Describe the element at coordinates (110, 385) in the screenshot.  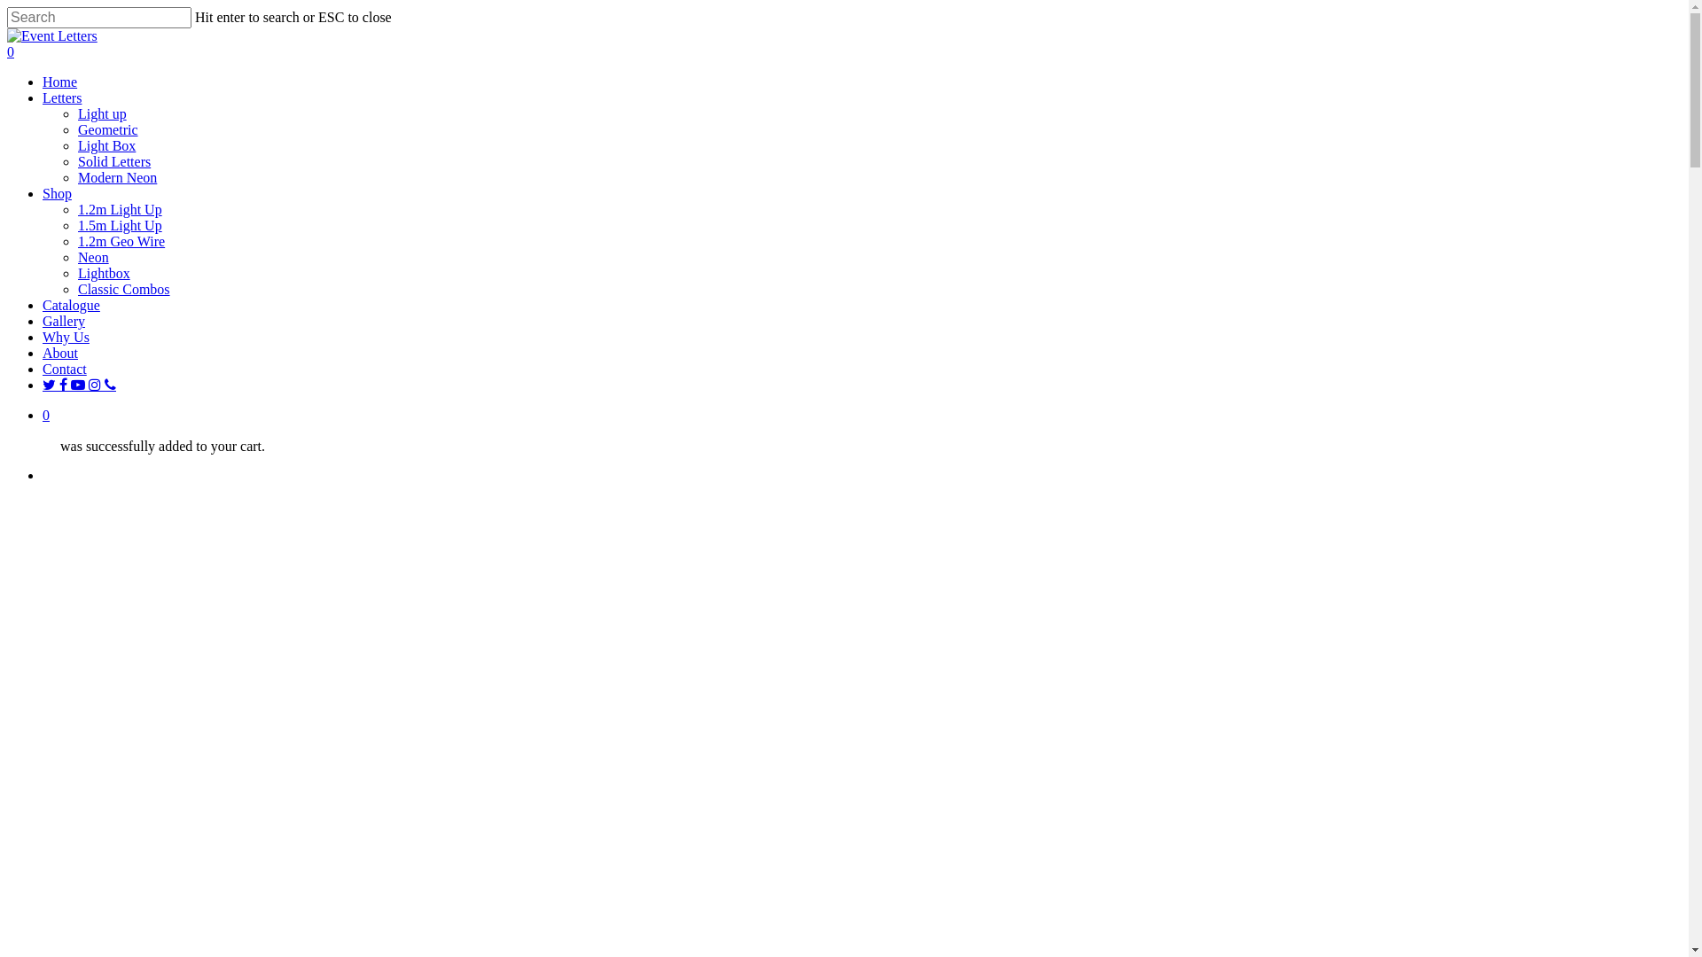
I see `phone` at that location.